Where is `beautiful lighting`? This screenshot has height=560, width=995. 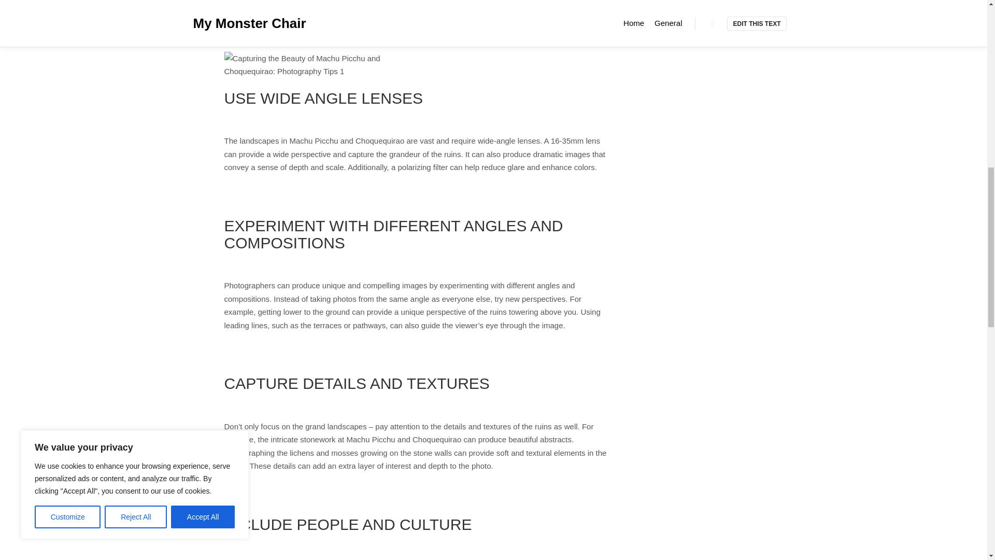 beautiful lighting is located at coordinates (385, 27).